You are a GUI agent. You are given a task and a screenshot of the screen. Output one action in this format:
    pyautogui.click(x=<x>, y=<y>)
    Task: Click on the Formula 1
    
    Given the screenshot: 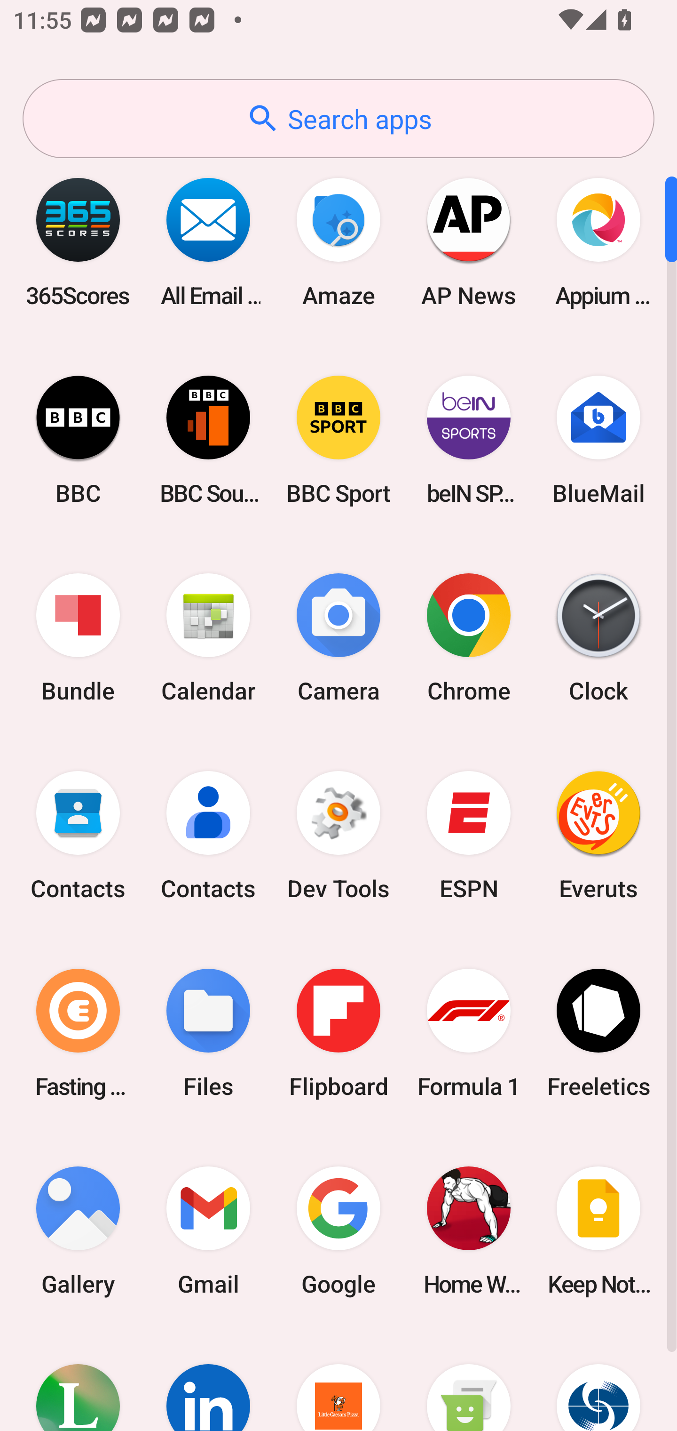 What is the action you would take?
    pyautogui.click(x=468, y=1033)
    